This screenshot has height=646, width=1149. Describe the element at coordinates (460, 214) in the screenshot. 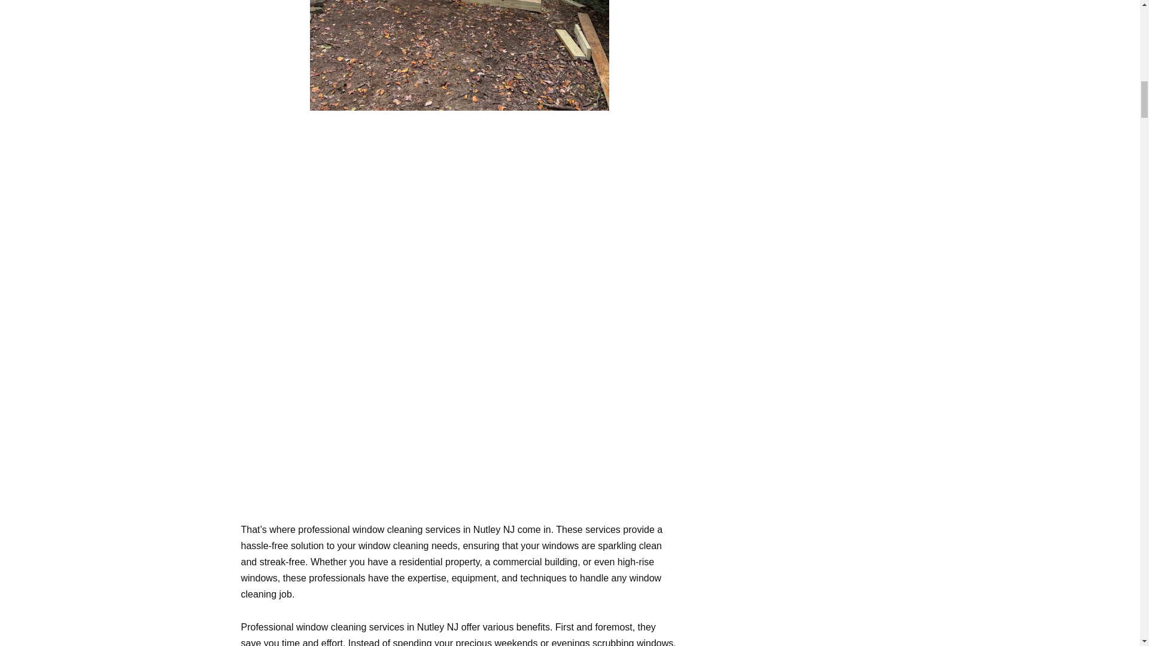

I see `YouTube video player` at that location.